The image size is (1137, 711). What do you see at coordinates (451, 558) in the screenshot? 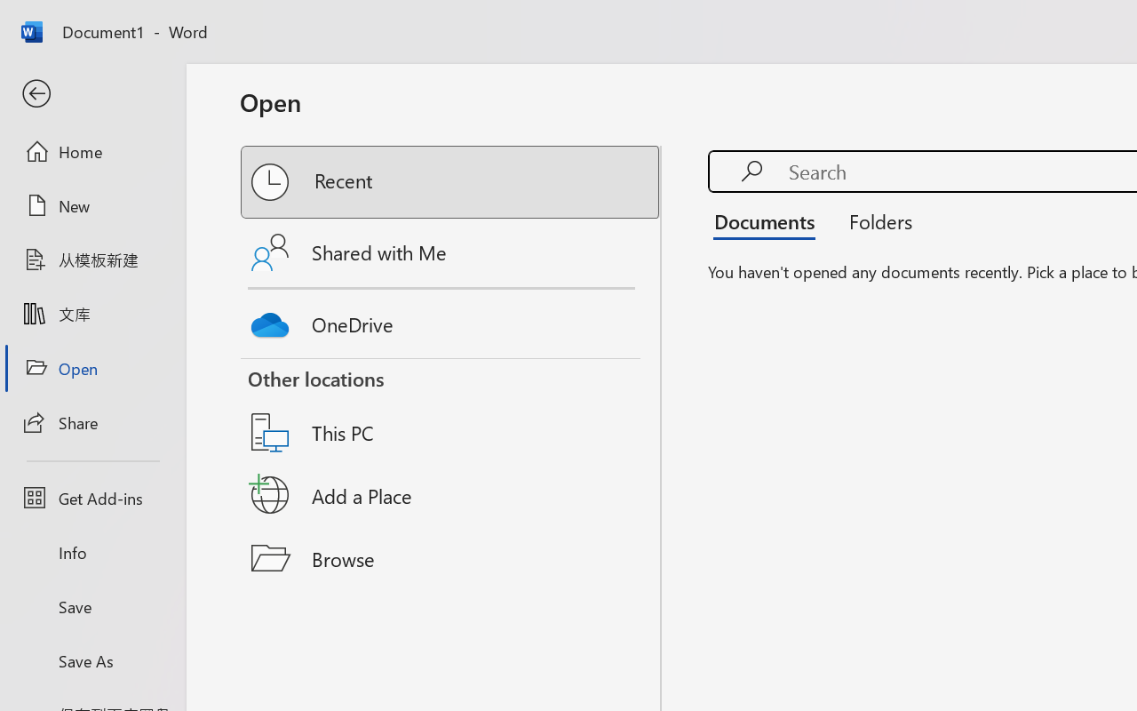
I see `Browse` at bounding box center [451, 558].